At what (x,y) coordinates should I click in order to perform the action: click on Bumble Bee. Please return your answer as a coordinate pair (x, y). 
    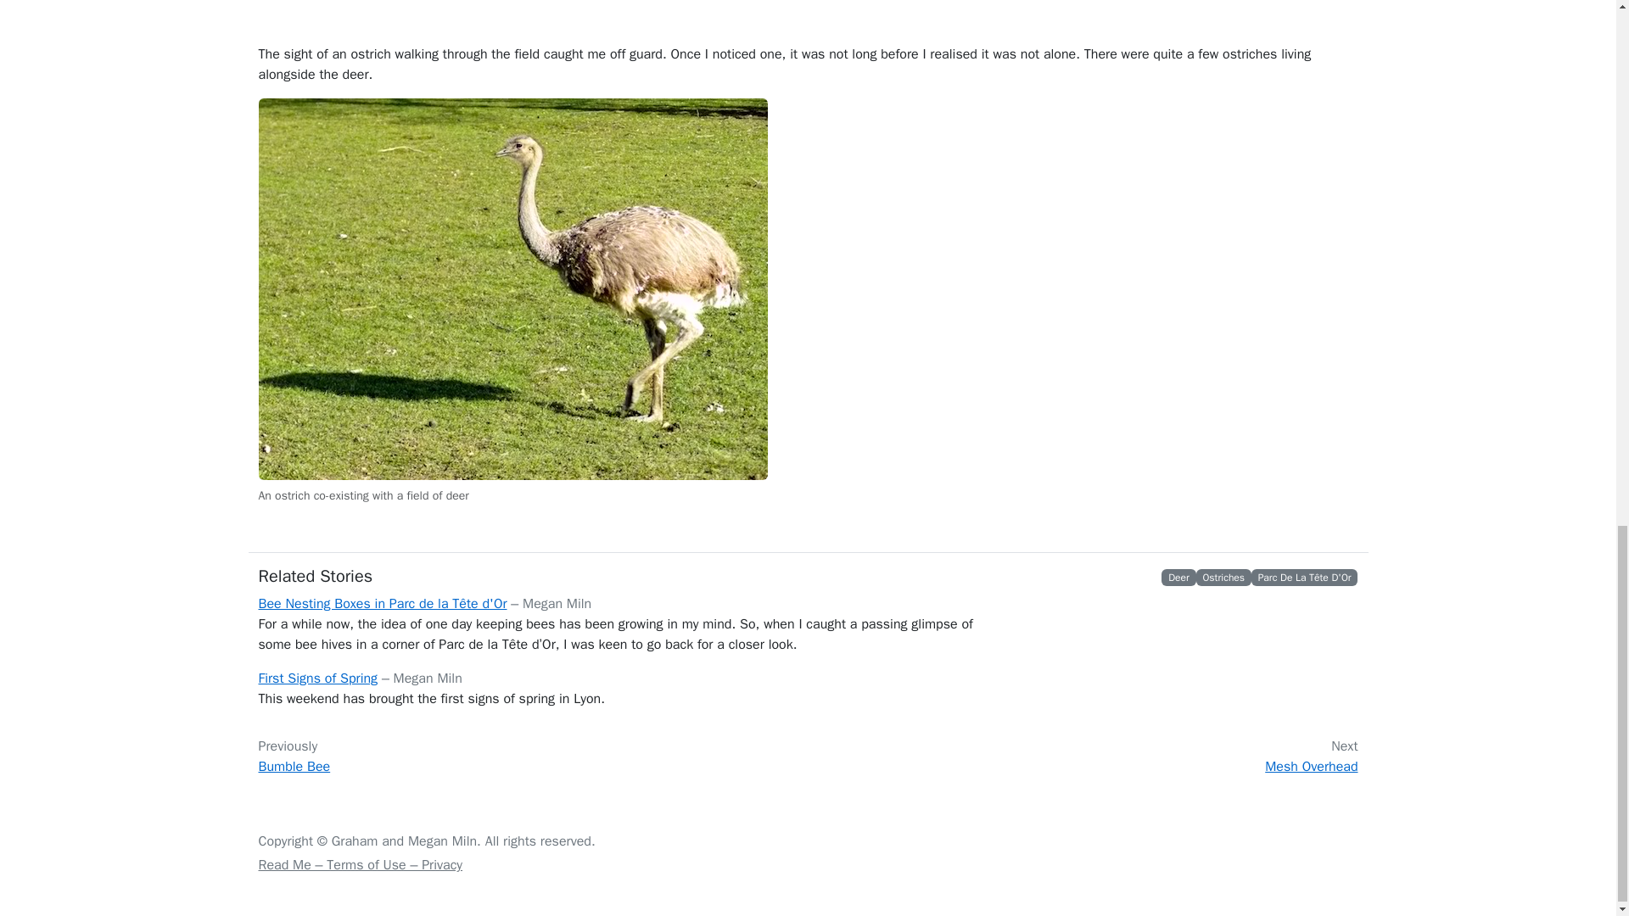
    Looking at the image, I should click on (294, 767).